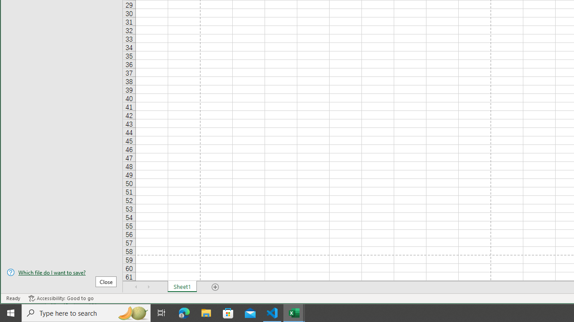 Image resolution: width=574 pixels, height=322 pixels. What do you see at coordinates (206, 313) in the screenshot?
I see `File Explorer` at bounding box center [206, 313].